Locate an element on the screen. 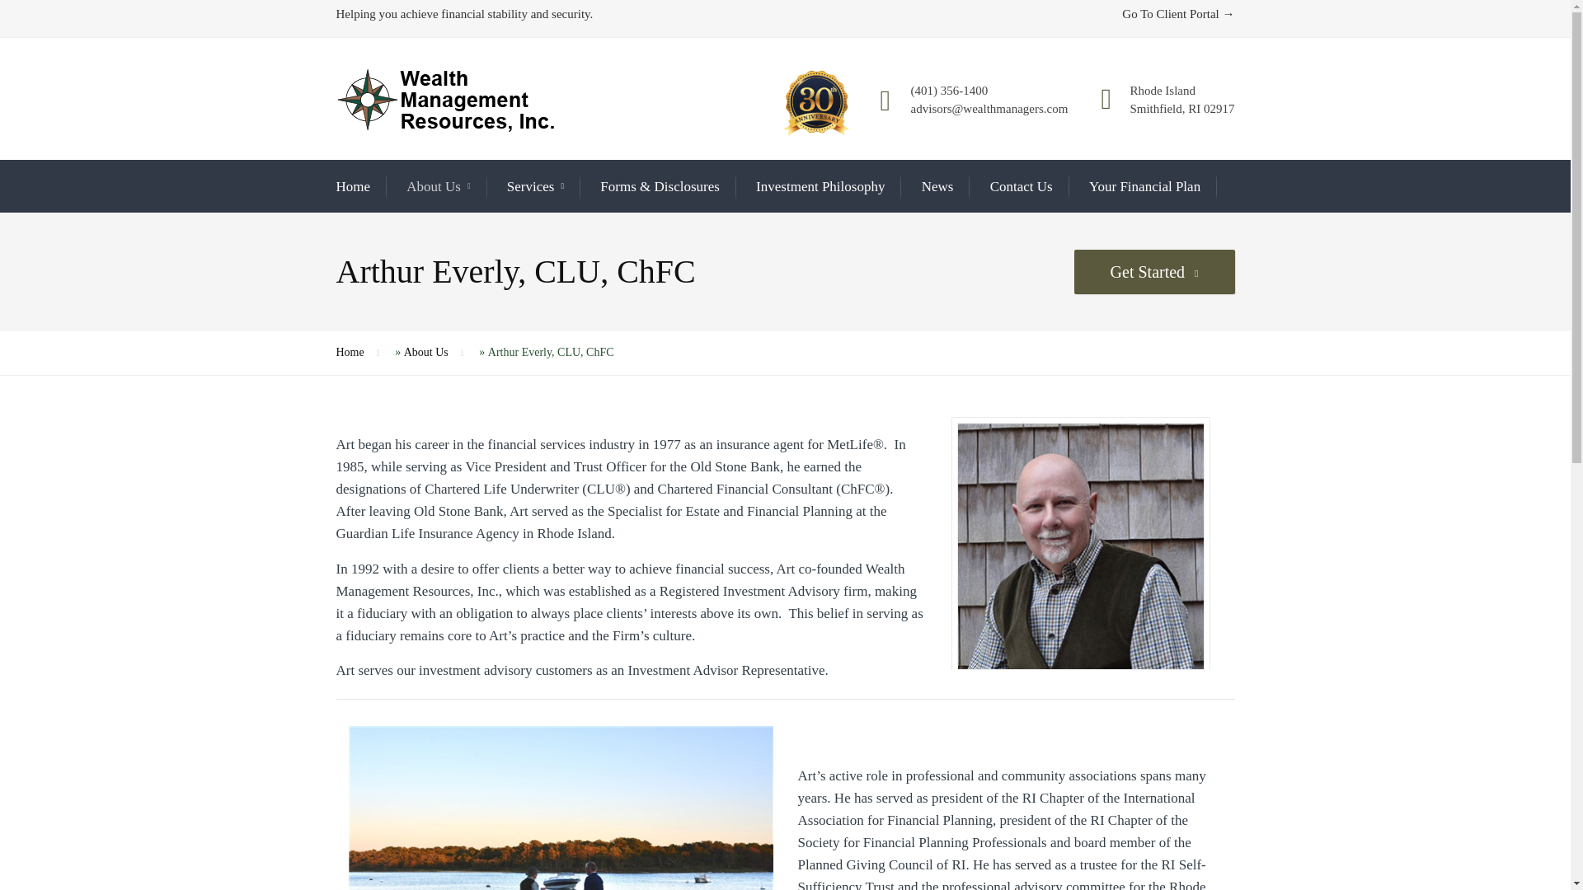 The image size is (1583, 890). Contact Us is located at coordinates (1021, 186).